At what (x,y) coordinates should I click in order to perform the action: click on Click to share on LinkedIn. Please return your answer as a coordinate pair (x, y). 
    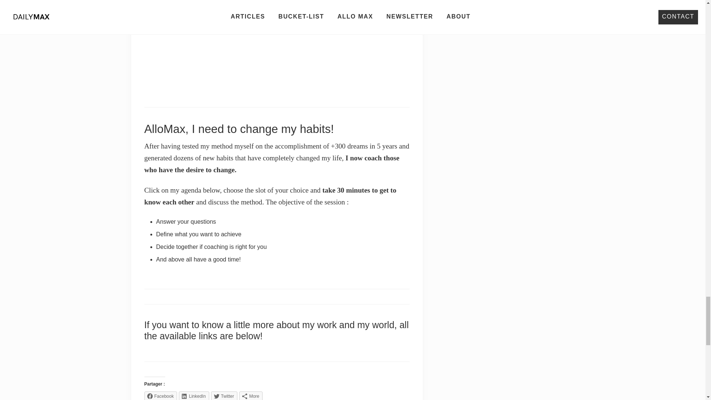
    Looking at the image, I should click on (194, 396).